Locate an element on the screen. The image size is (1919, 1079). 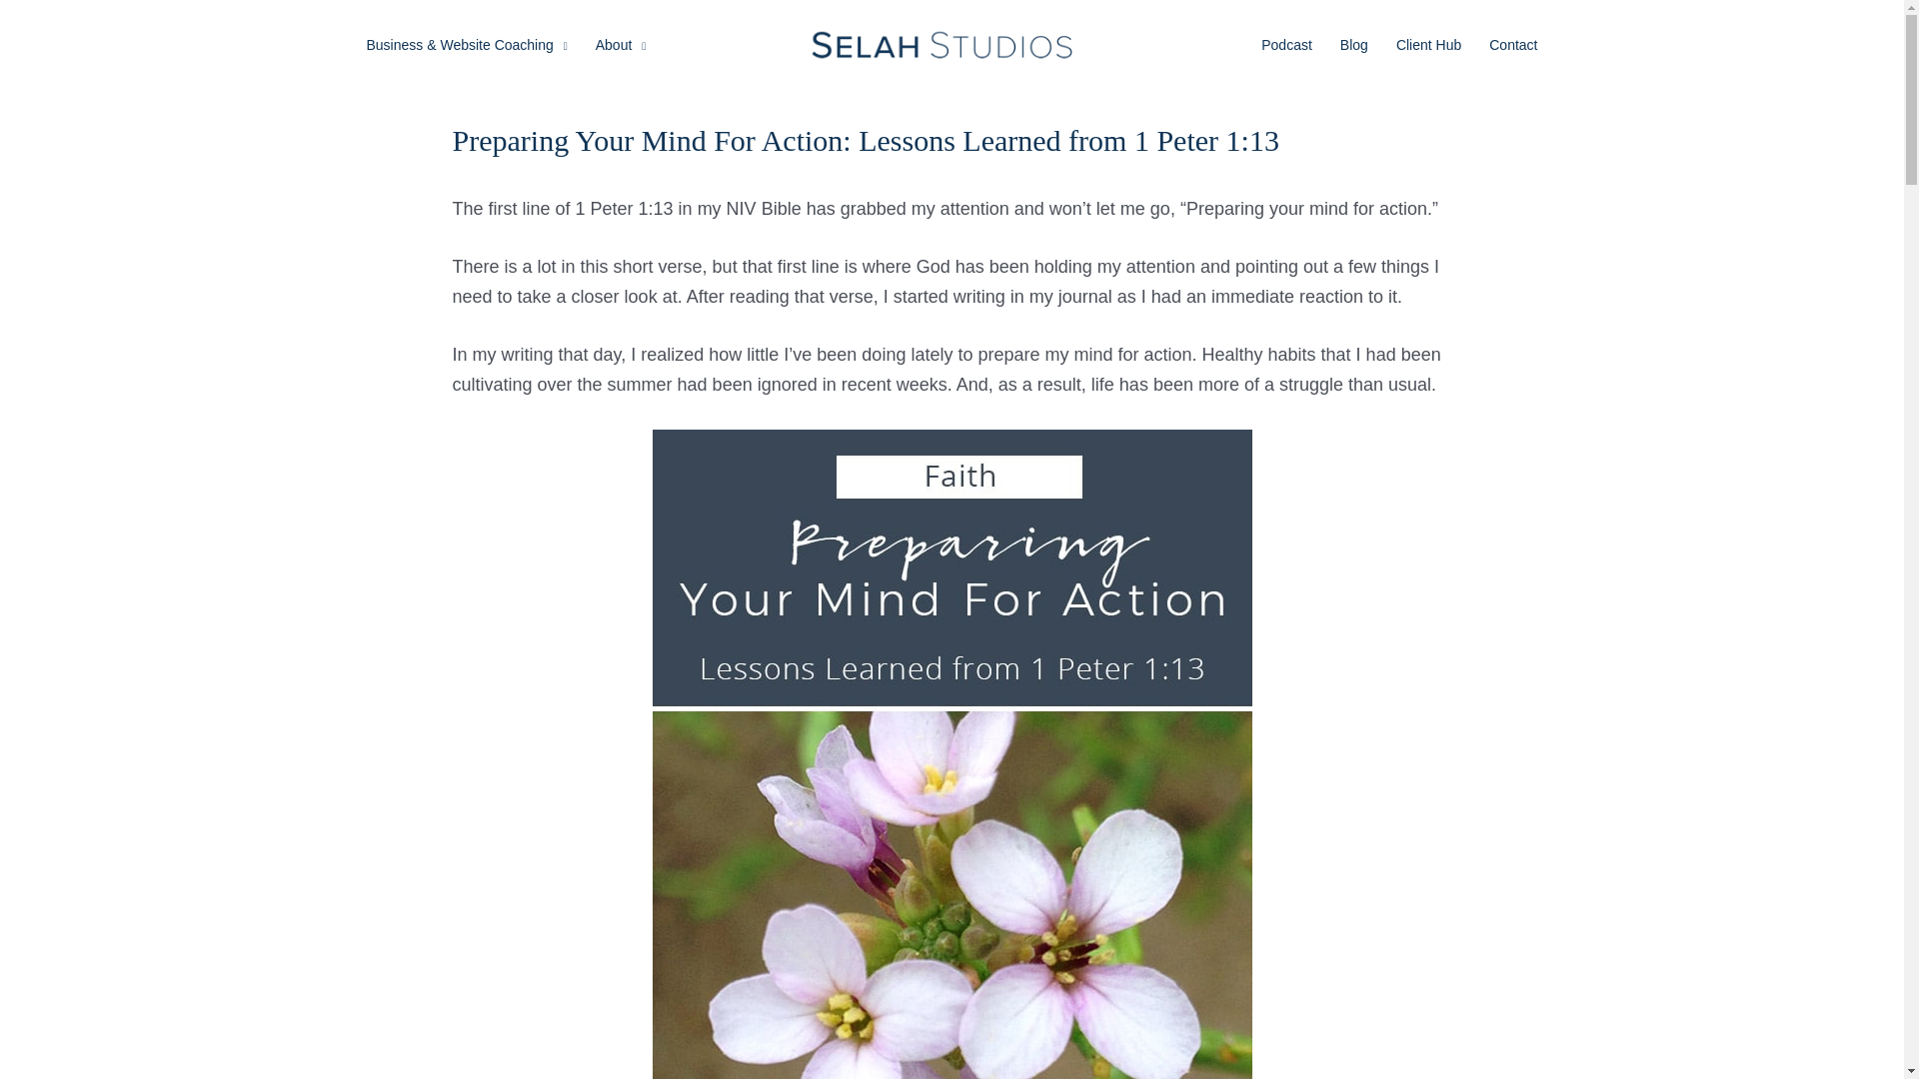
Podcast is located at coordinates (1286, 44).